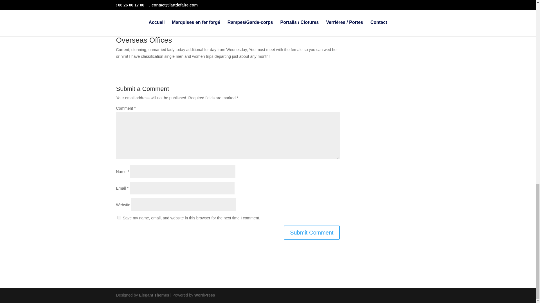  I want to click on Submit Comment, so click(312, 232).